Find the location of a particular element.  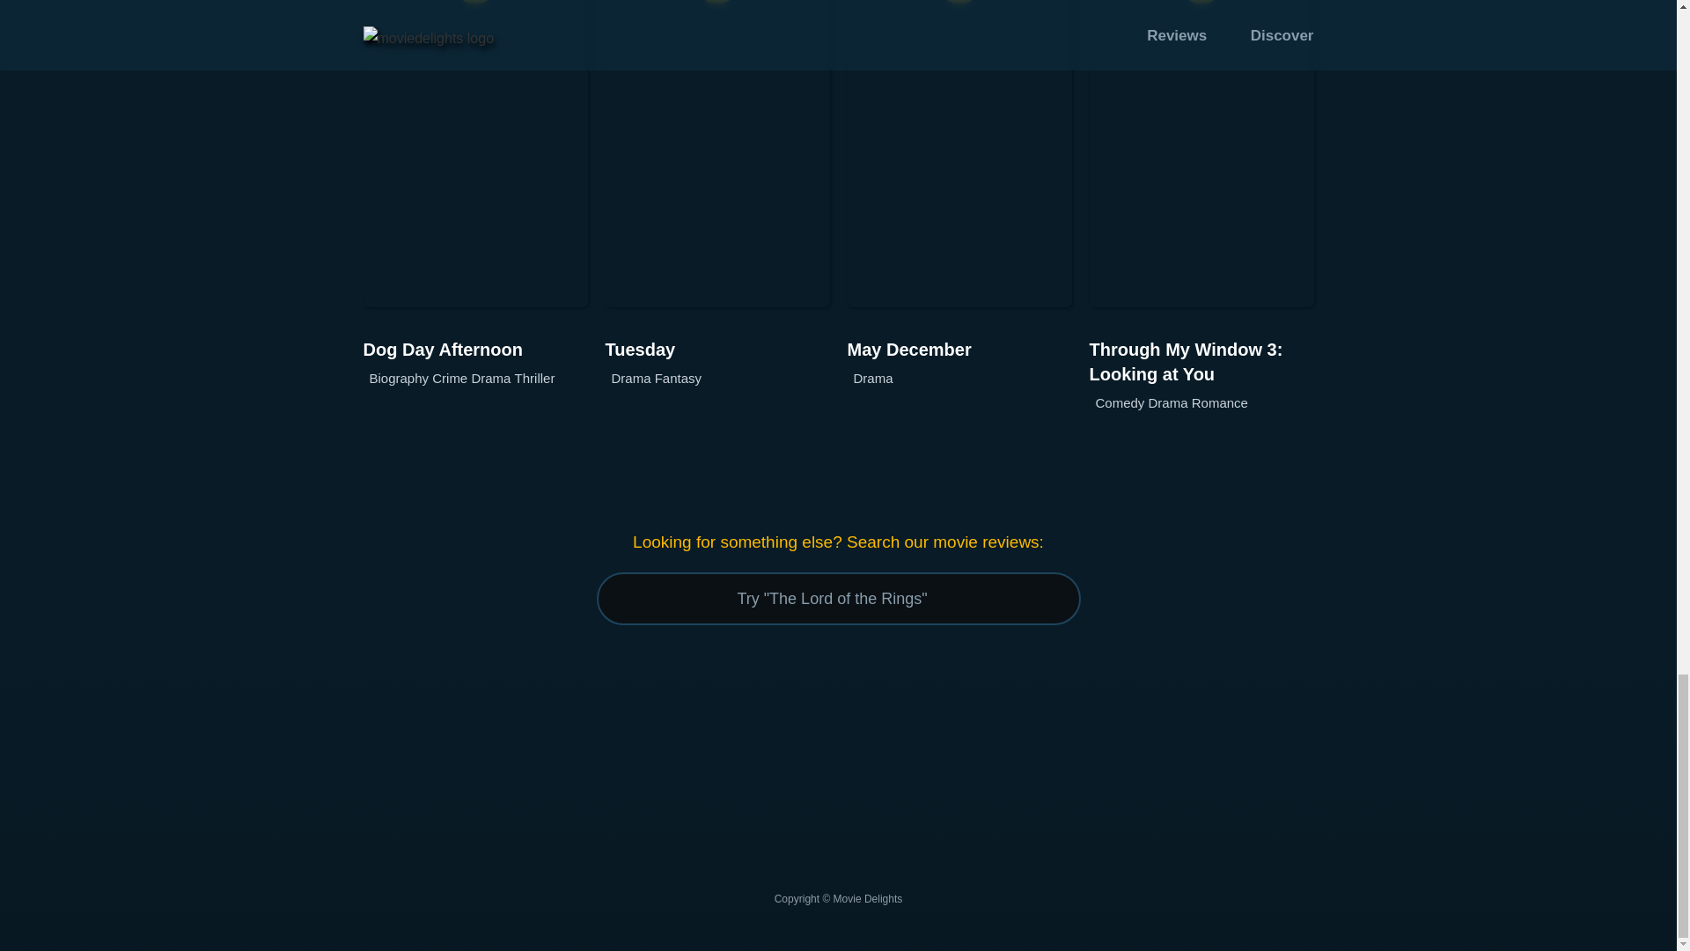

 genre movie reviews is located at coordinates (630, 379).